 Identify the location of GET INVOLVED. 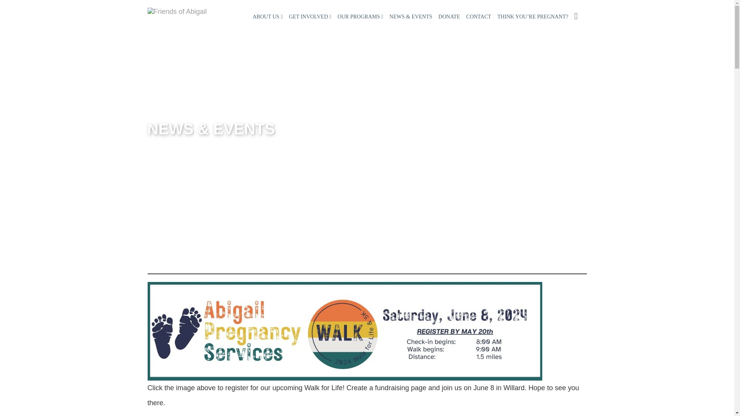
(310, 17).